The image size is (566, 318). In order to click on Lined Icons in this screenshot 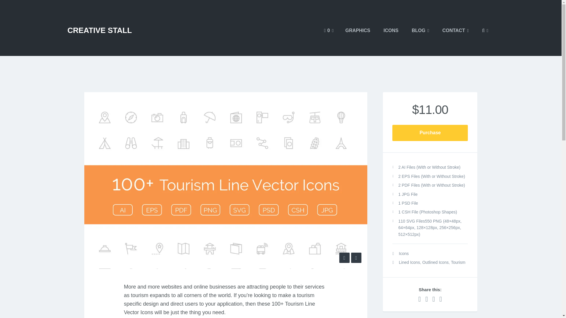, I will do `click(409, 262)`.